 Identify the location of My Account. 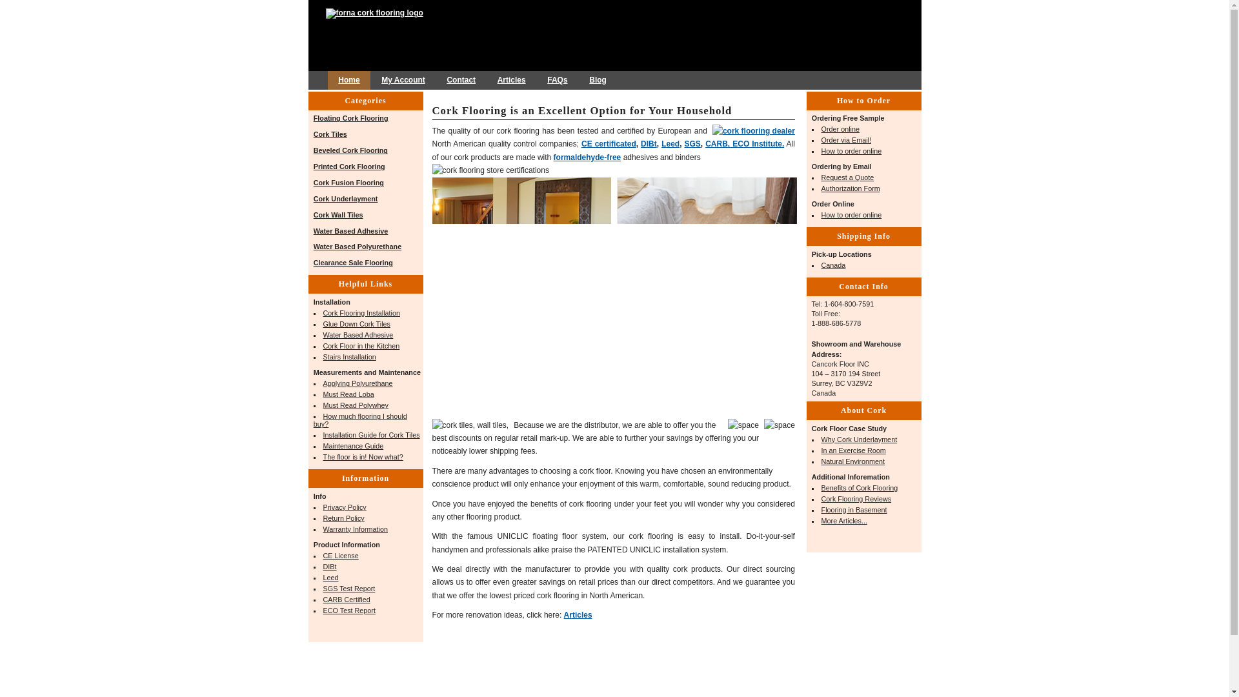
(403, 80).